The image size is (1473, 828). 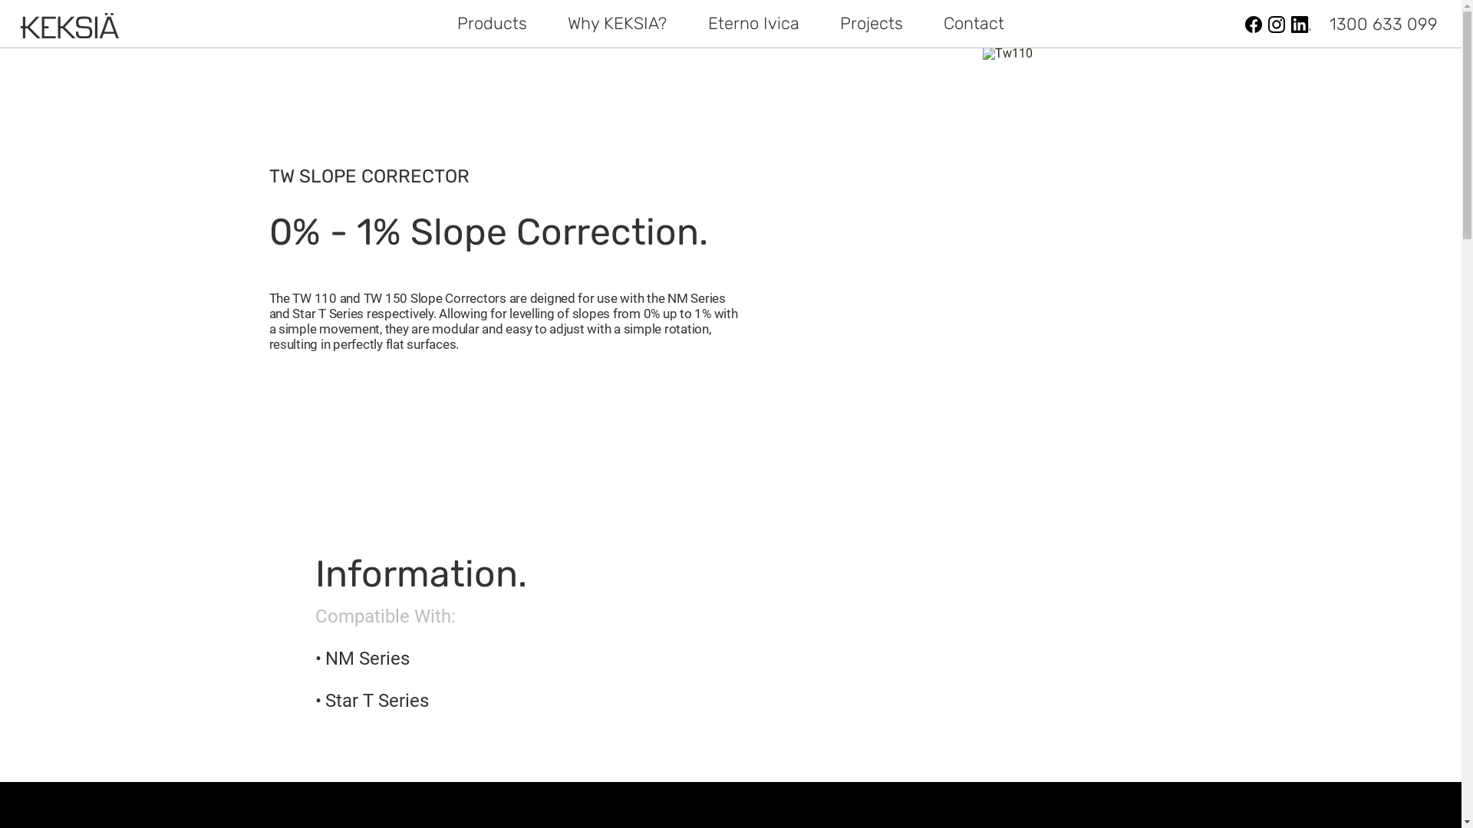 What do you see at coordinates (743, 24) in the screenshot?
I see `Cladding` at bounding box center [743, 24].